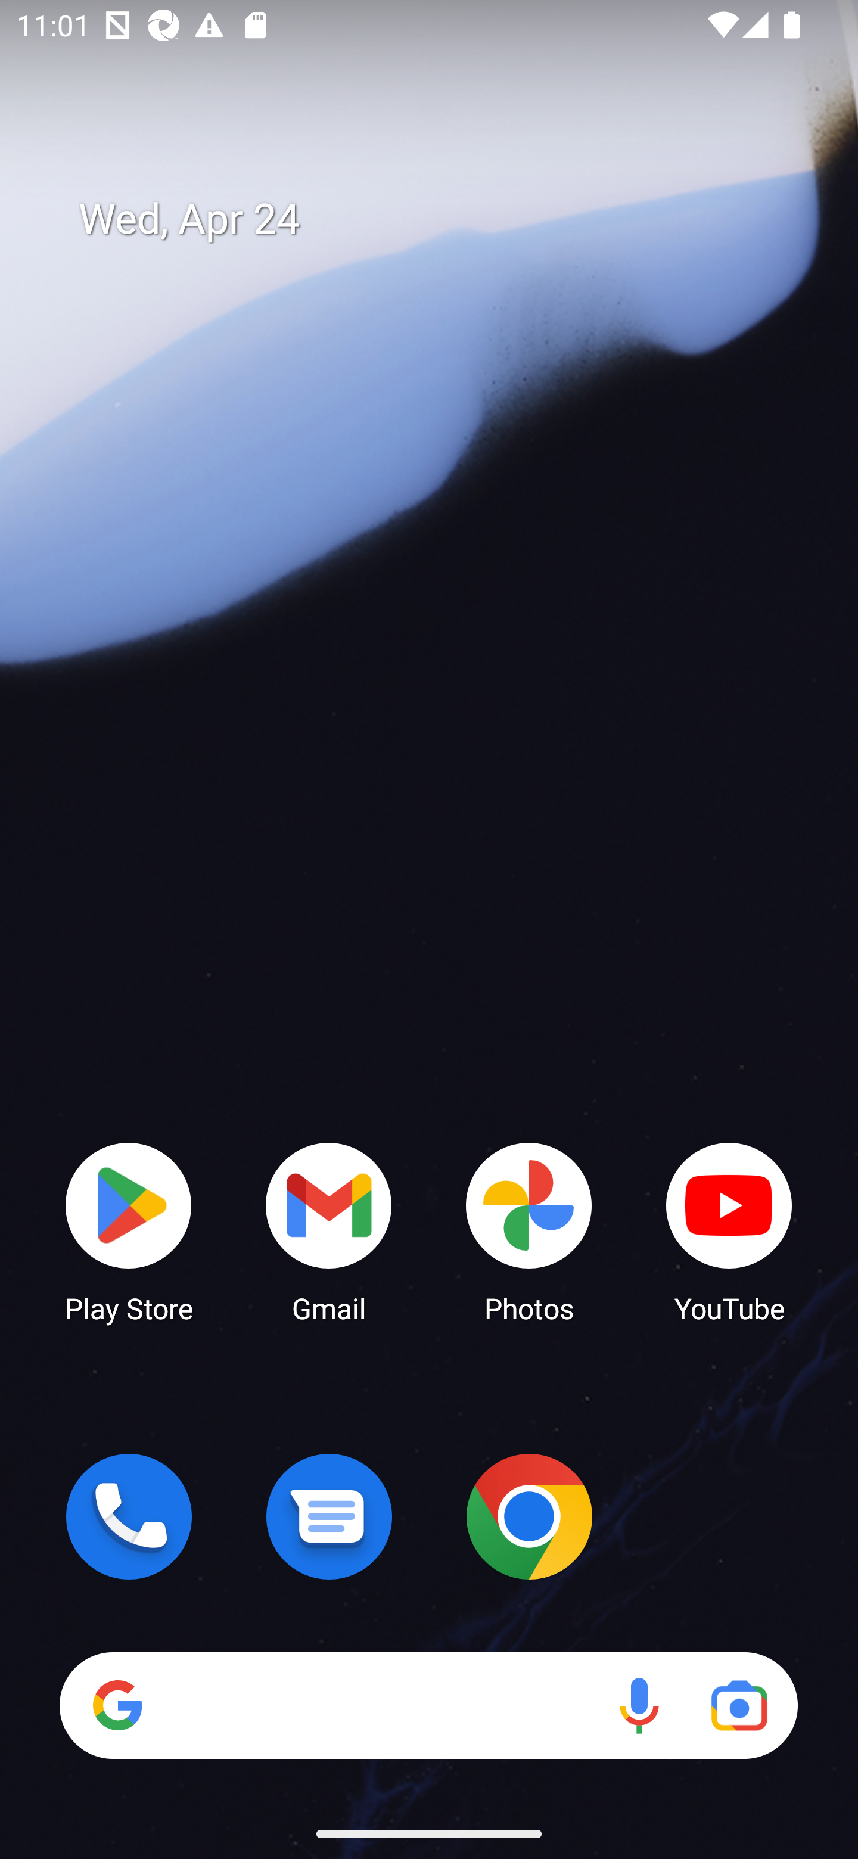 This screenshot has height=1859, width=858. I want to click on Photos, so click(529, 1231).